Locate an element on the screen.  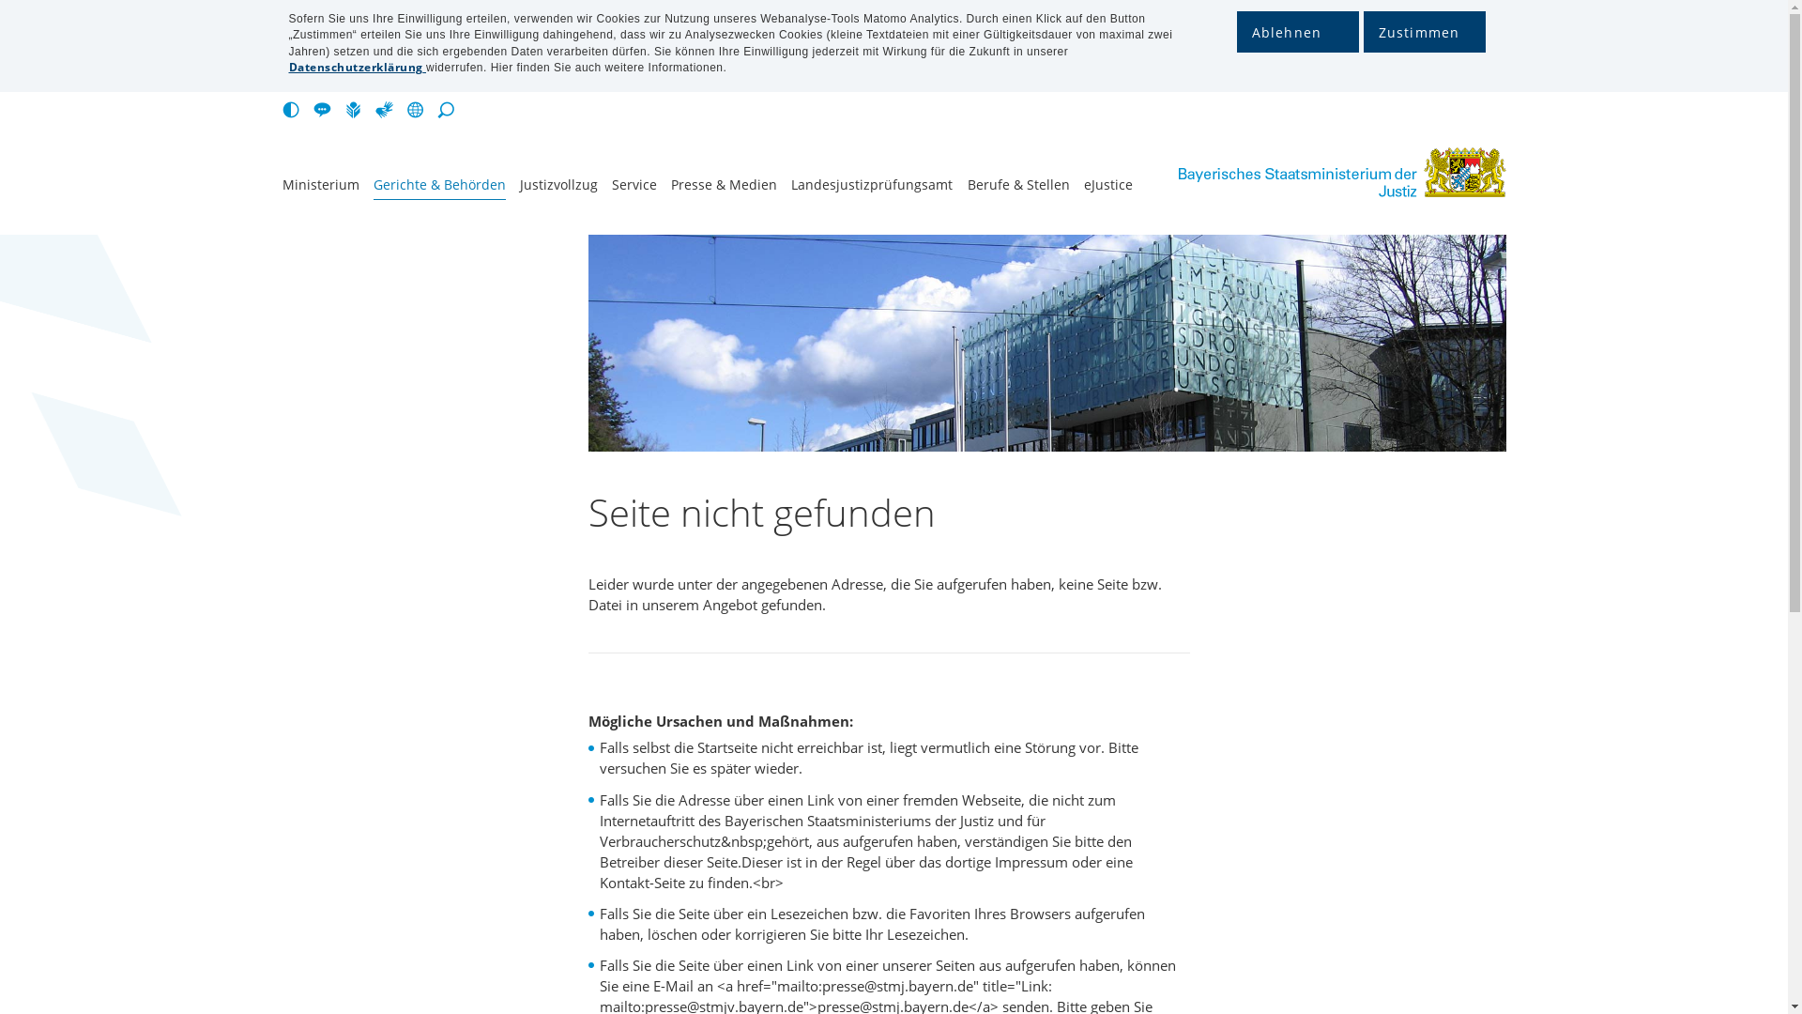
Sprachen is located at coordinates (419, 110).